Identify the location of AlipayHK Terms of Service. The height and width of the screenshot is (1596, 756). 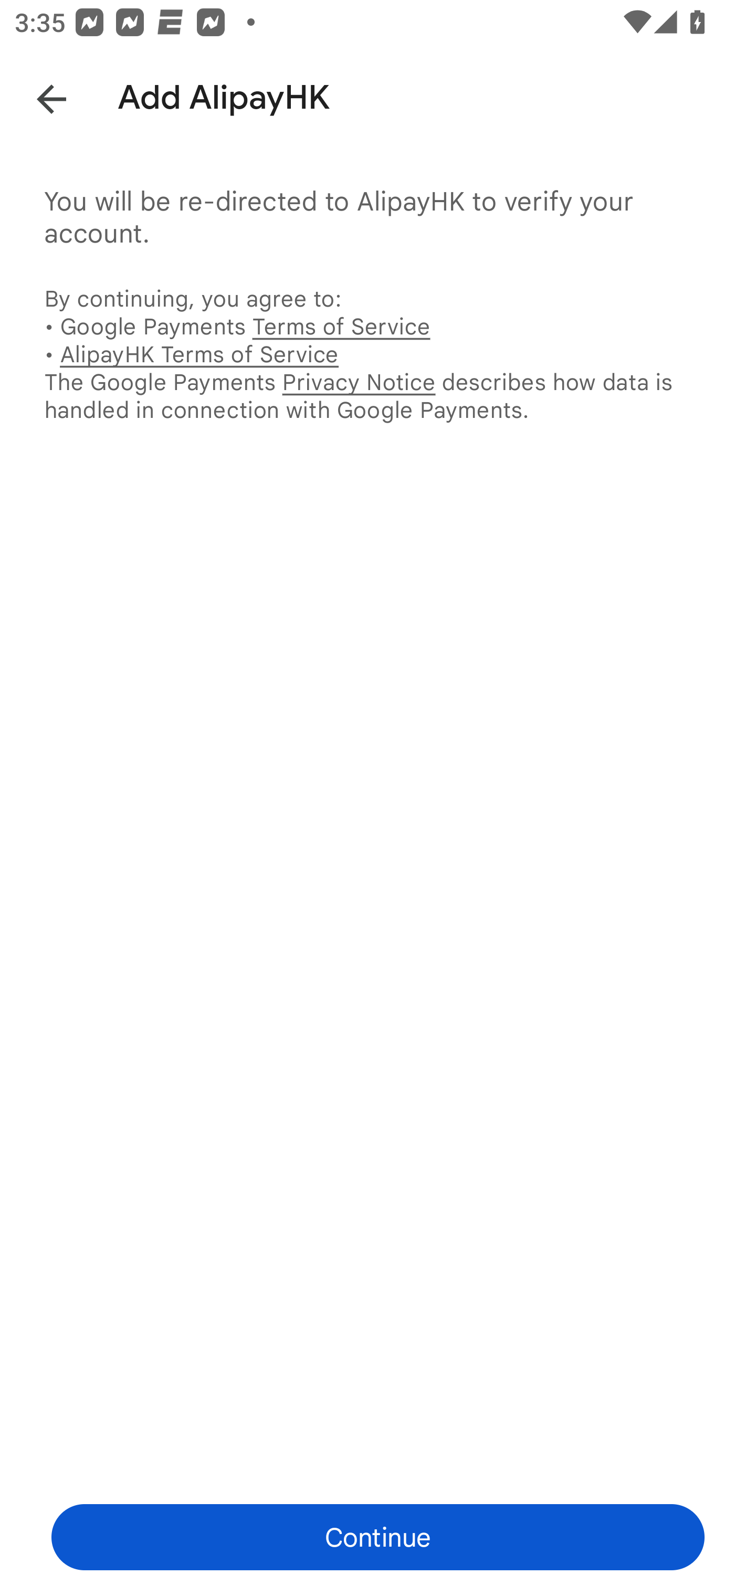
(199, 354).